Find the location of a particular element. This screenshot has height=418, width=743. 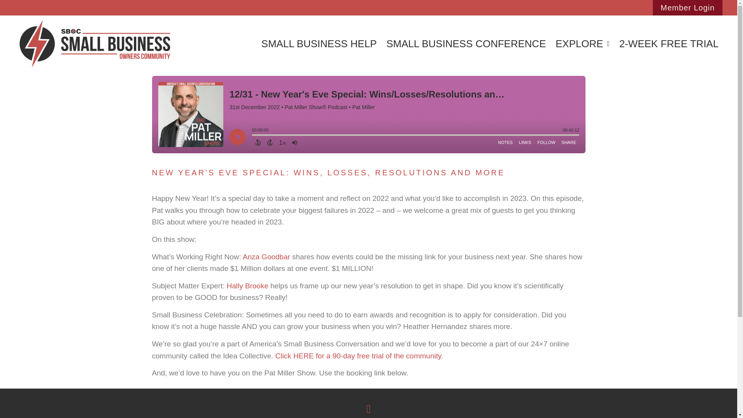

2-WEEK FREE TRIAL is located at coordinates (669, 43).